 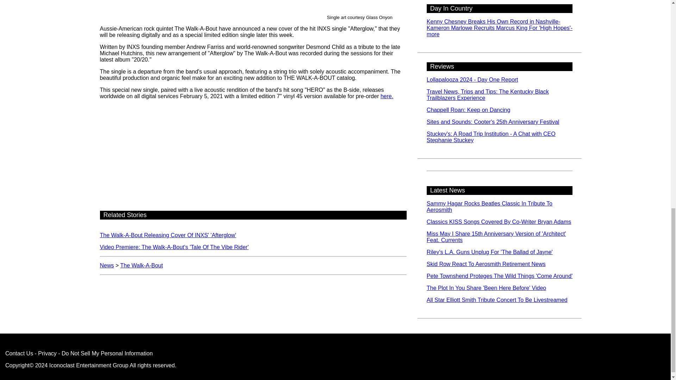 I want to click on Sammy Hagar Rocks Beatles Classic In Tribute To Aerosmith, so click(x=489, y=207).